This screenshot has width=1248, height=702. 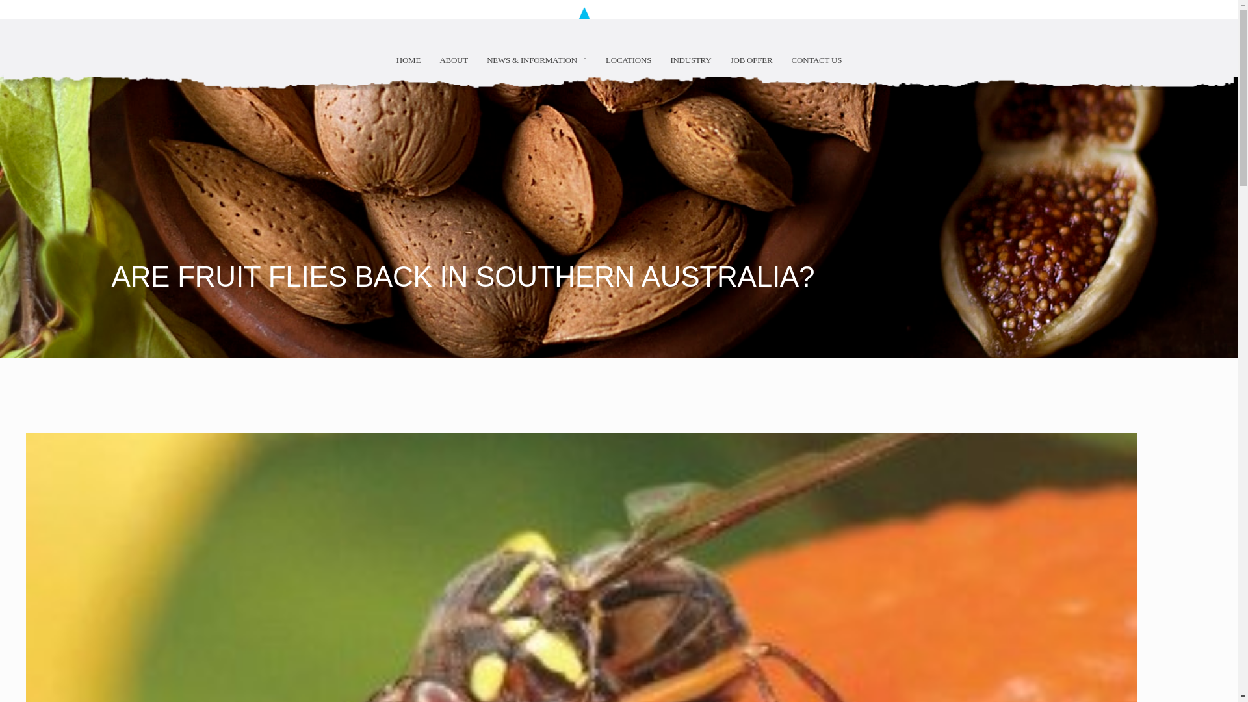 I want to click on HOME, so click(x=408, y=60).